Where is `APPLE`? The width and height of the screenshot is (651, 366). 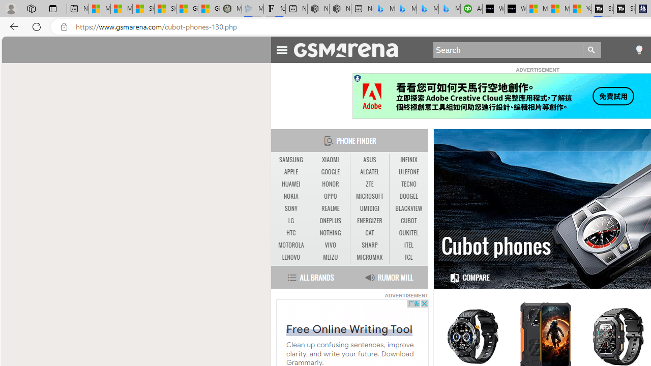 APPLE is located at coordinates (291, 172).